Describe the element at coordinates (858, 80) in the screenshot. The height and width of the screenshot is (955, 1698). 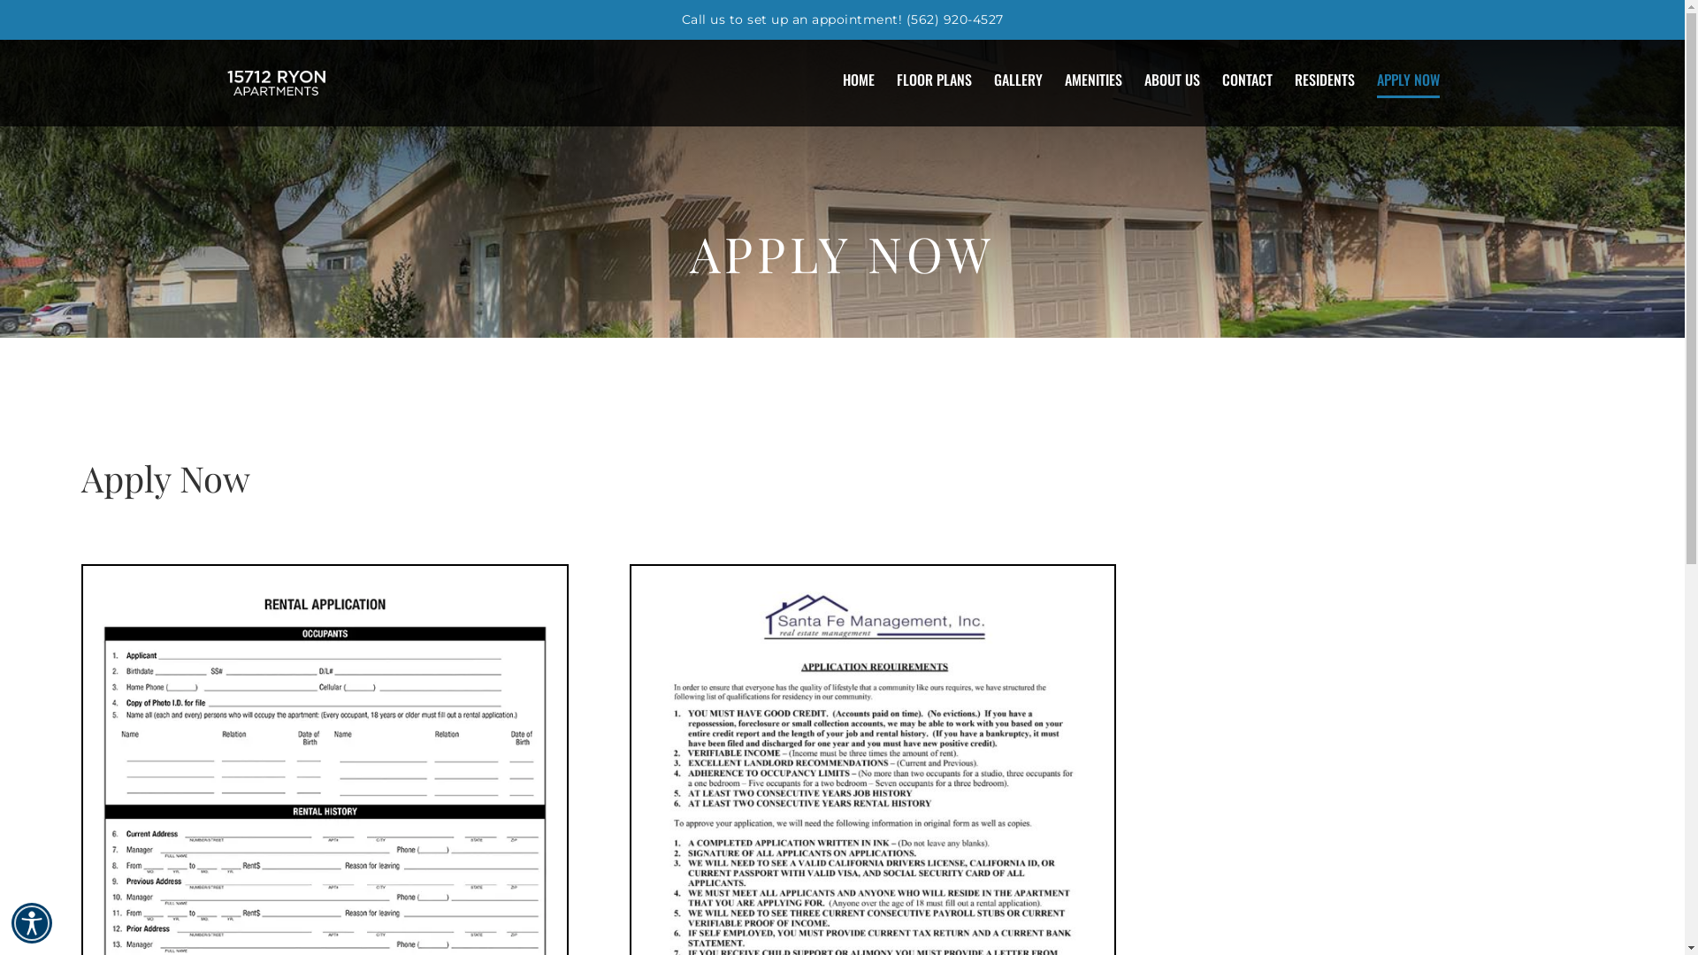
I see `HOME` at that location.